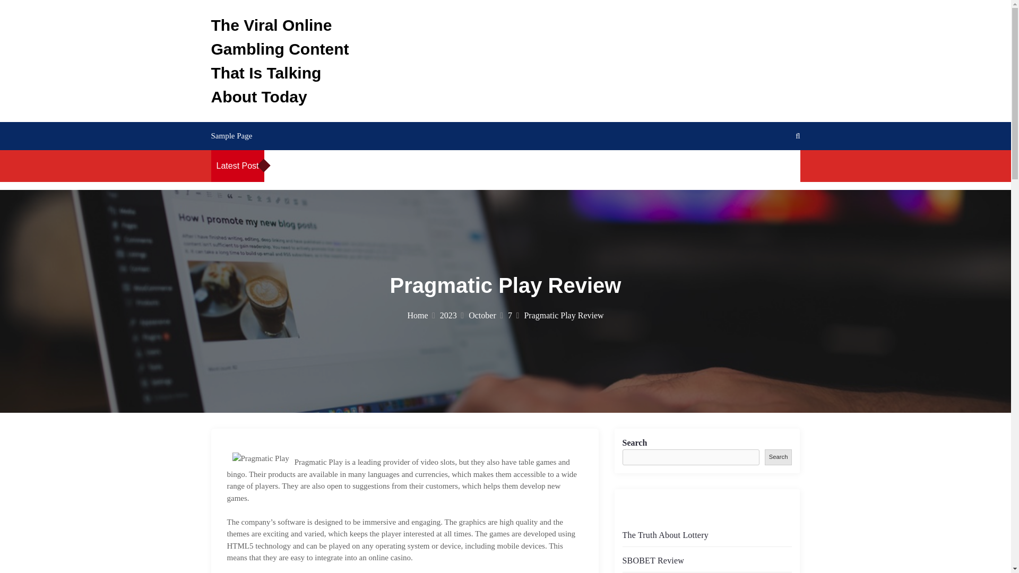 The image size is (1019, 573). What do you see at coordinates (452, 315) in the screenshot?
I see `2023` at bounding box center [452, 315].